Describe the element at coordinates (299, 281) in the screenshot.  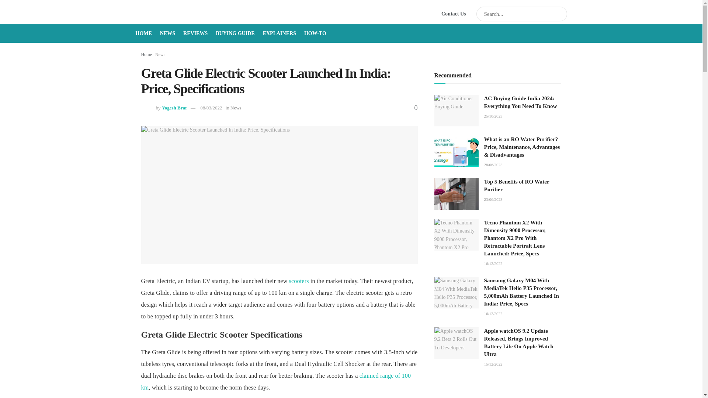
I see `scooters` at that location.